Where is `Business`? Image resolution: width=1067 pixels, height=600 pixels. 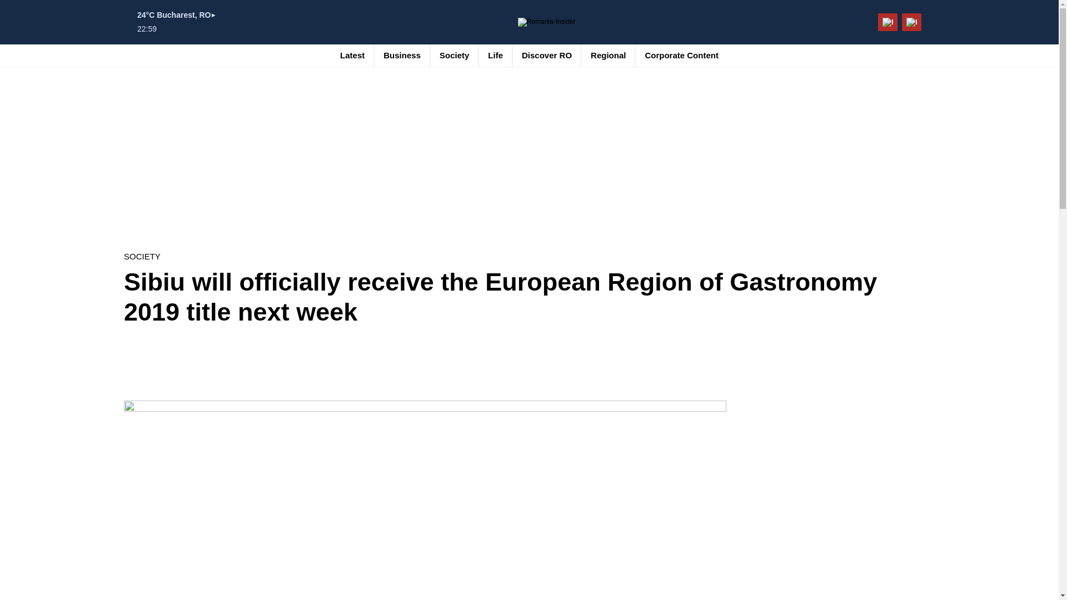
Business is located at coordinates (401, 55).